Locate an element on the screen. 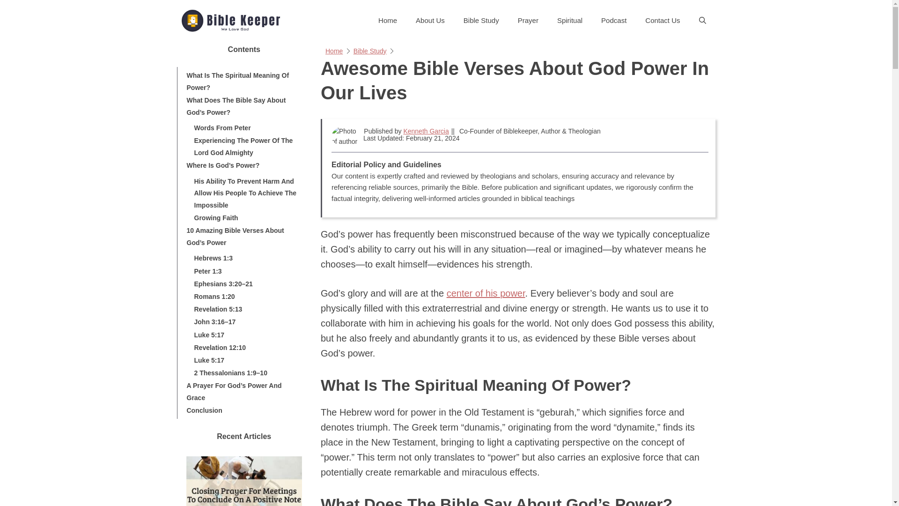  Contact Us is located at coordinates (662, 21).